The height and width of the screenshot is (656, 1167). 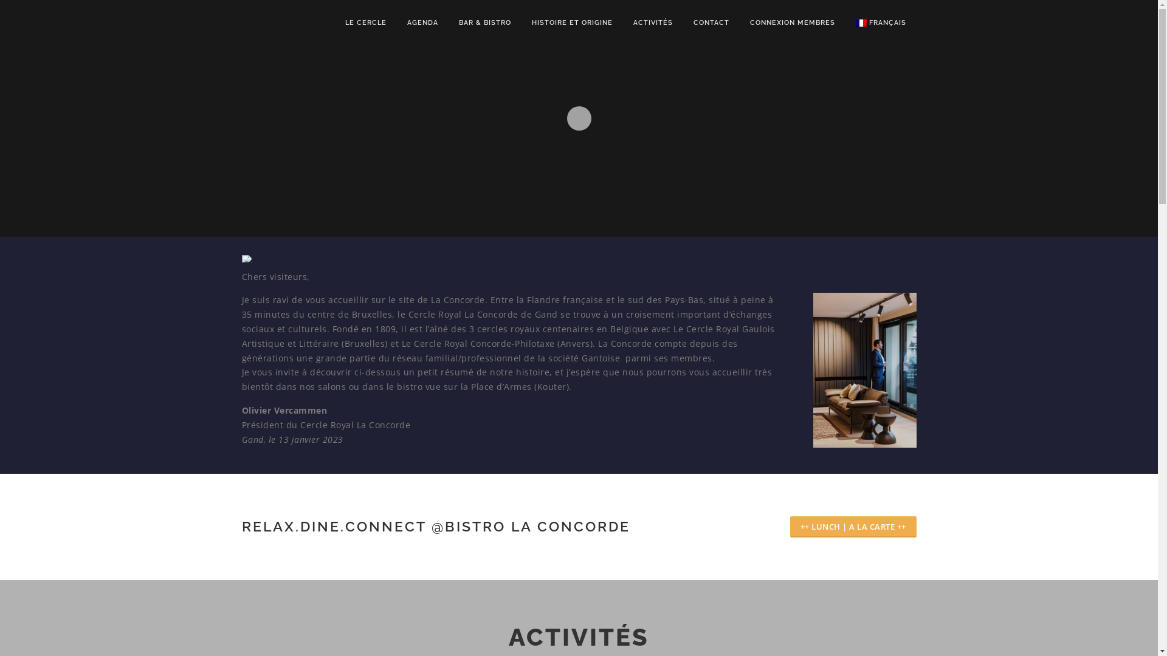 What do you see at coordinates (573, 23) in the screenshot?
I see `HISTOIRE ET ORIGINE` at bounding box center [573, 23].